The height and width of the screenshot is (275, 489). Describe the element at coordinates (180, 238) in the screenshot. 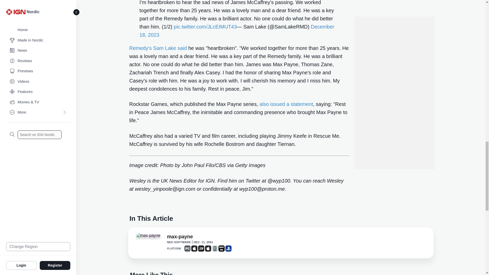

I see `max-payne` at that location.